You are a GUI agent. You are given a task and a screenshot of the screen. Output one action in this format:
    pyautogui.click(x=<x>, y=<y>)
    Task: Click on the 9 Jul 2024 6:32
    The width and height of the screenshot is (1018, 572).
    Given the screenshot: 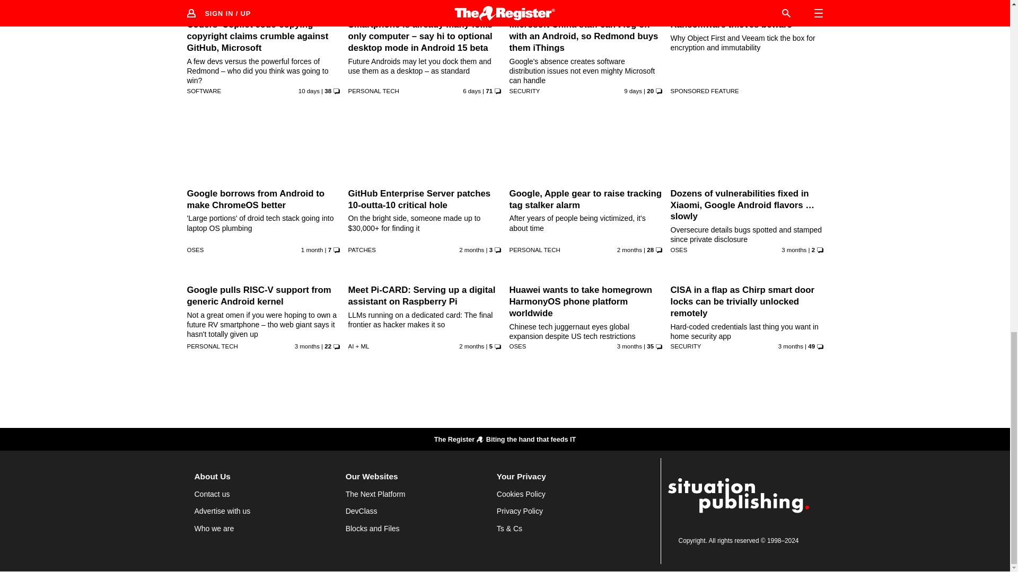 What is the action you would take?
    pyautogui.click(x=633, y=91)
    